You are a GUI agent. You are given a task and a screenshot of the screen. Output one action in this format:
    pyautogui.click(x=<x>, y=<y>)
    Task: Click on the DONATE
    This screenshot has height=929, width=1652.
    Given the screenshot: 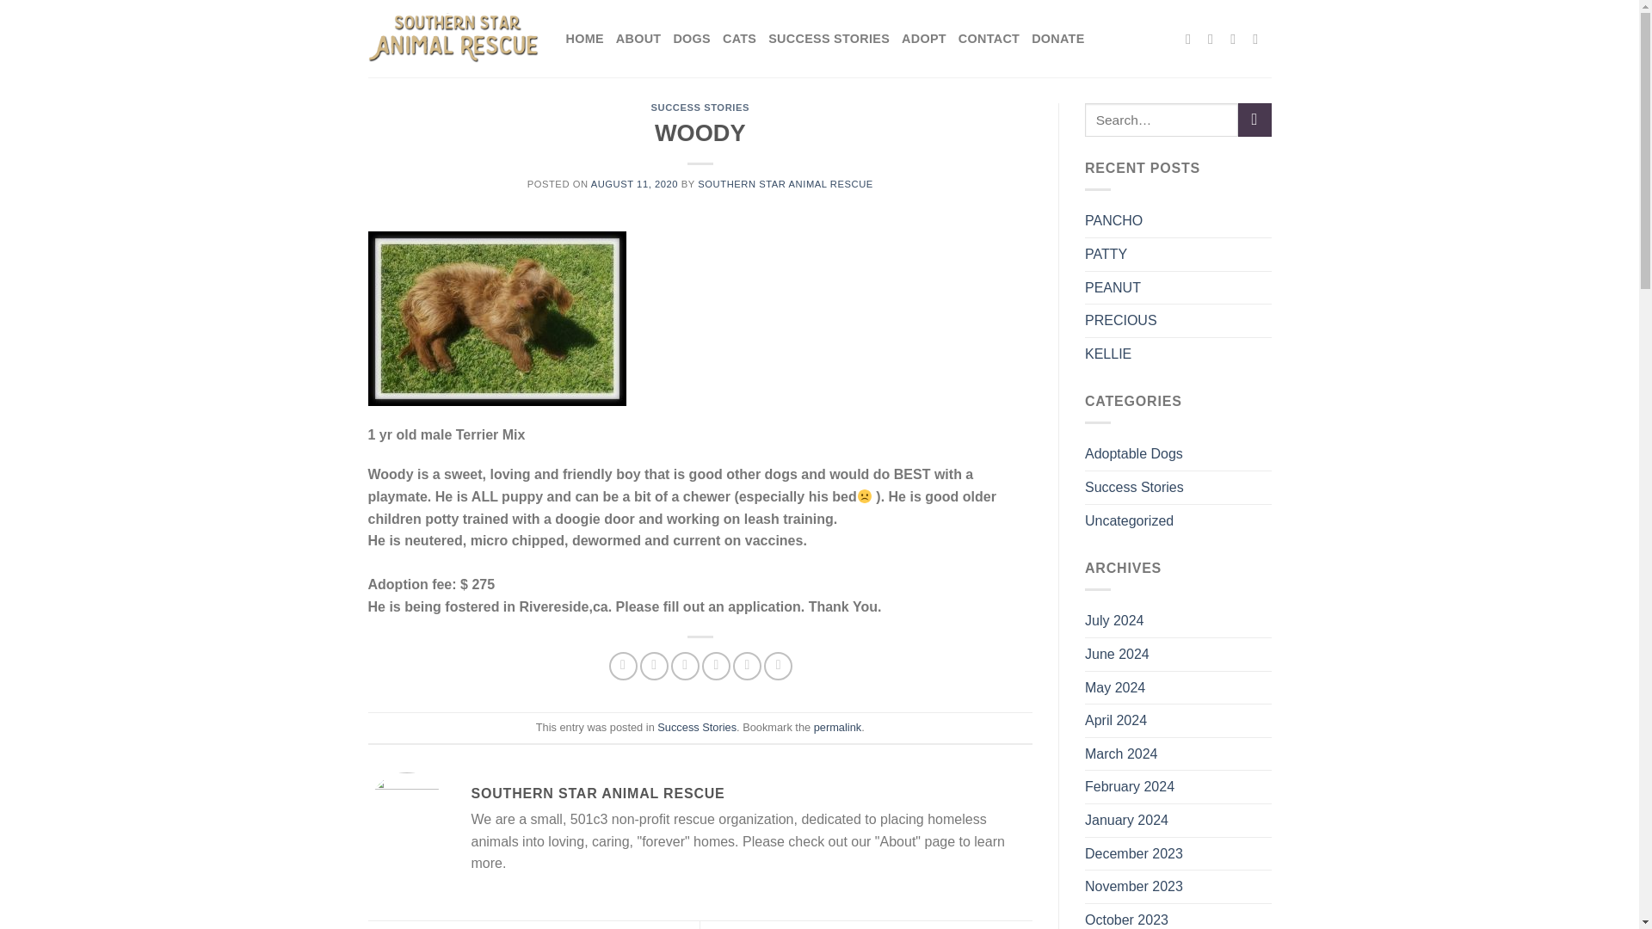 What is the action you would take?
    pyautogui.click(x=1057, y=38)
    